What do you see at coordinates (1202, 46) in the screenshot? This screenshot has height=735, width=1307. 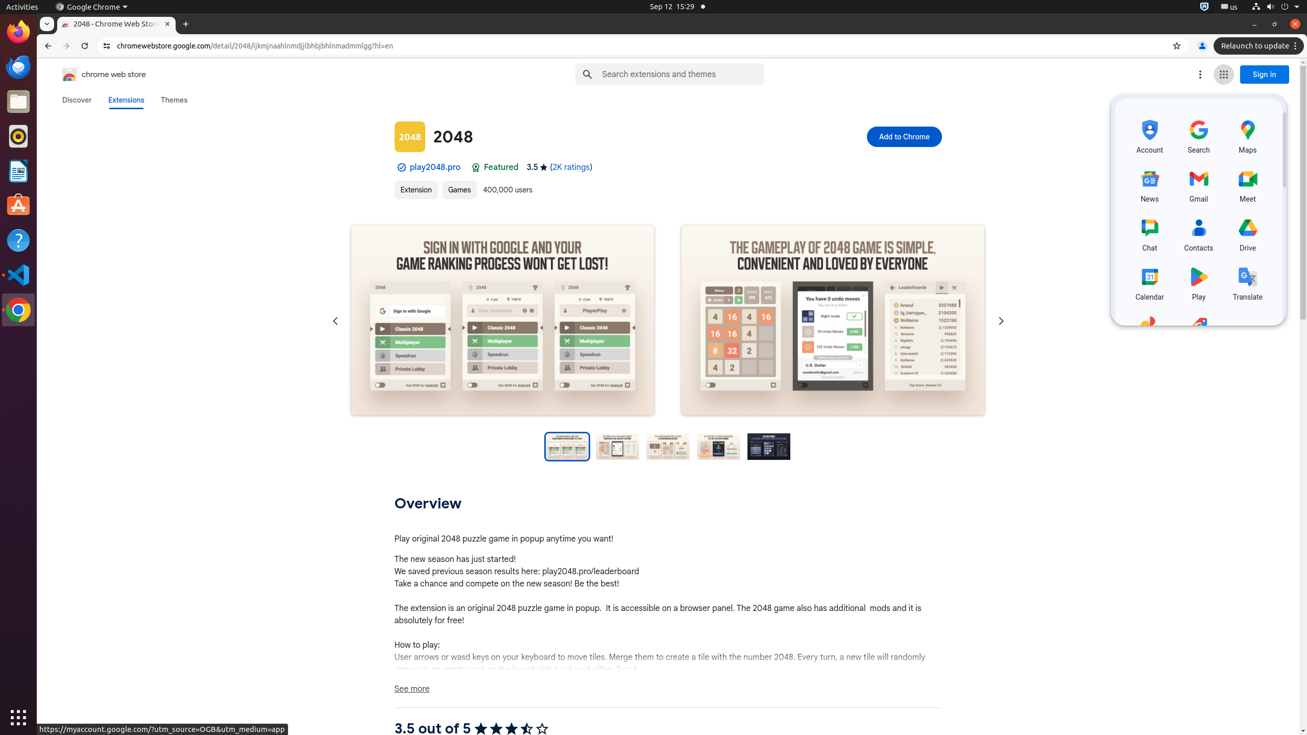 I see `You` at bounding box center [1202, 46].